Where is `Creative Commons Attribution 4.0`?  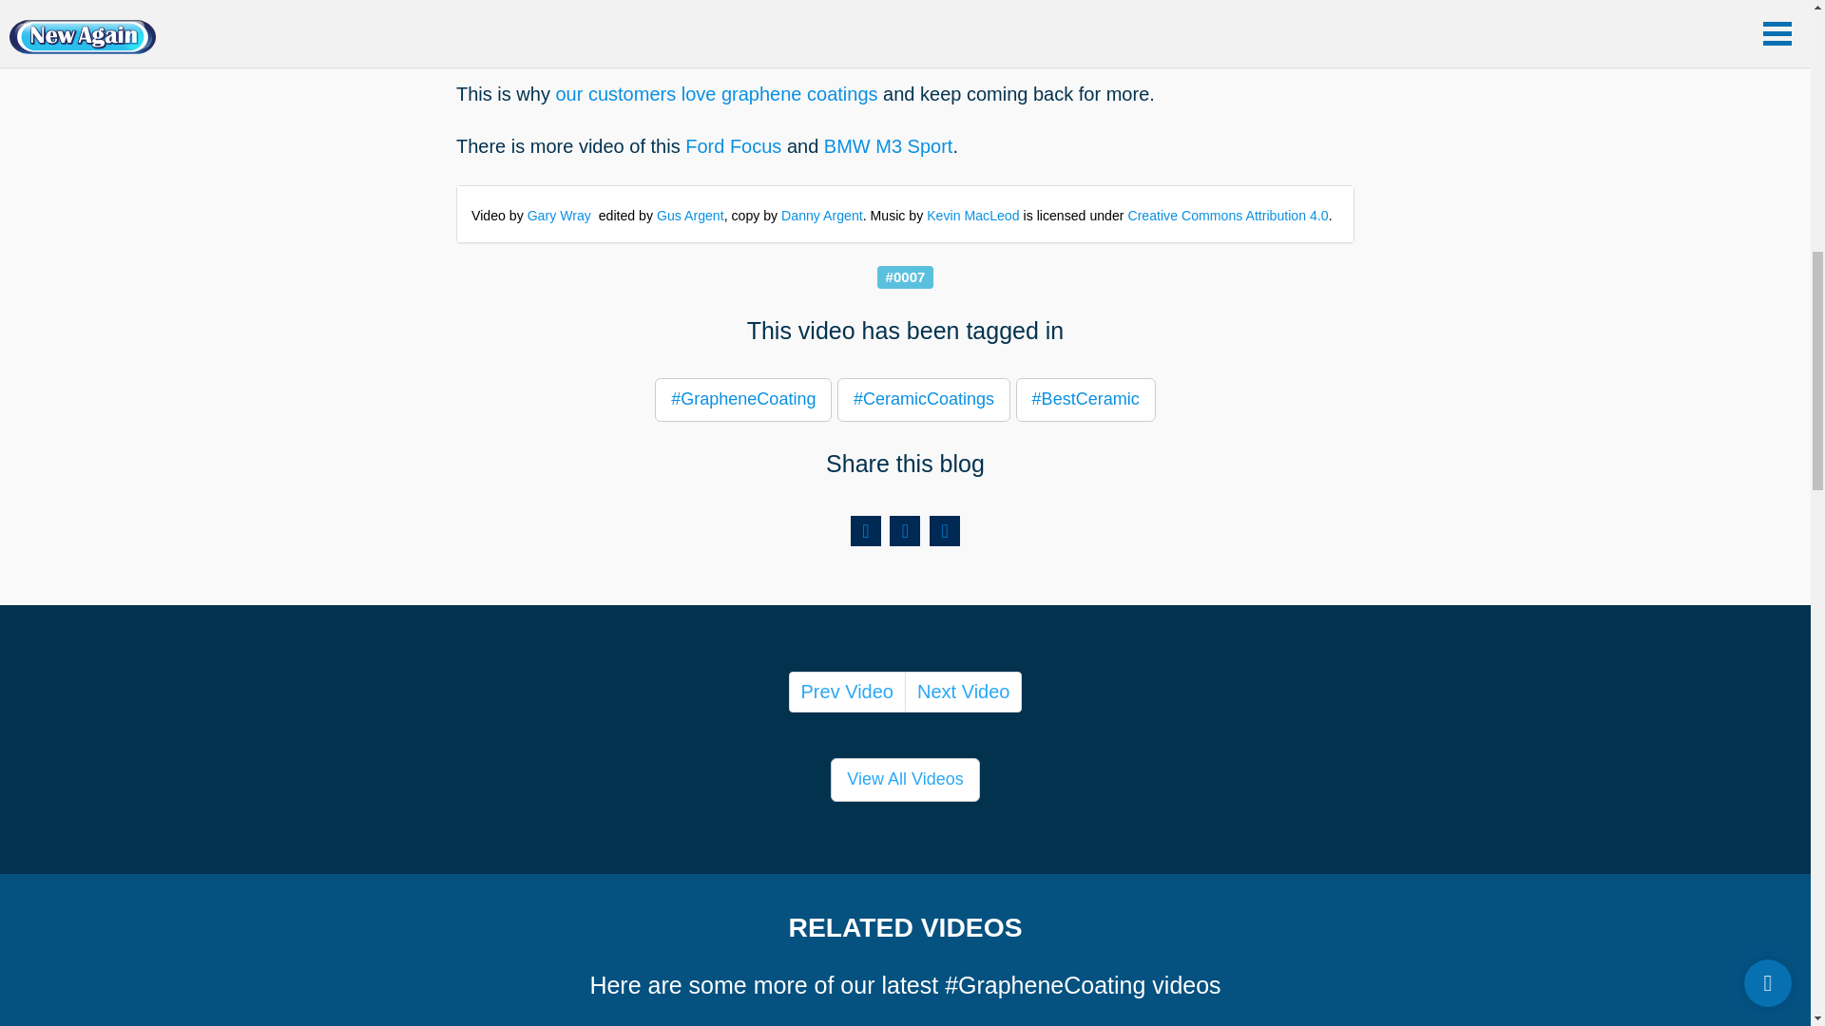 Creative Commons Attribution 4.0 is located at coordinates (1228, 216).